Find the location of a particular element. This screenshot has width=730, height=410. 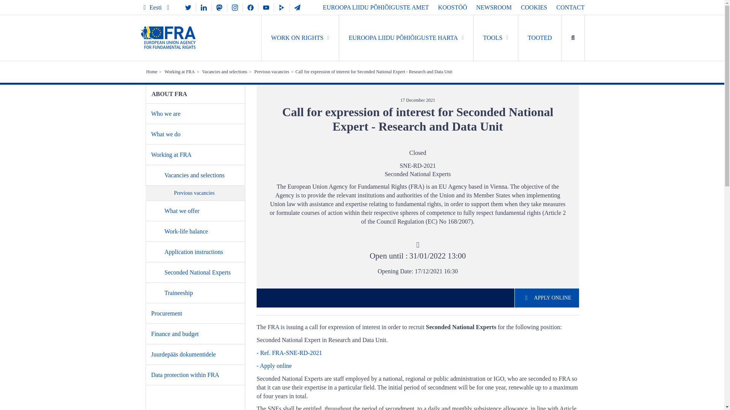

FRA's Instagram channel is located at coordinates (235, 7).